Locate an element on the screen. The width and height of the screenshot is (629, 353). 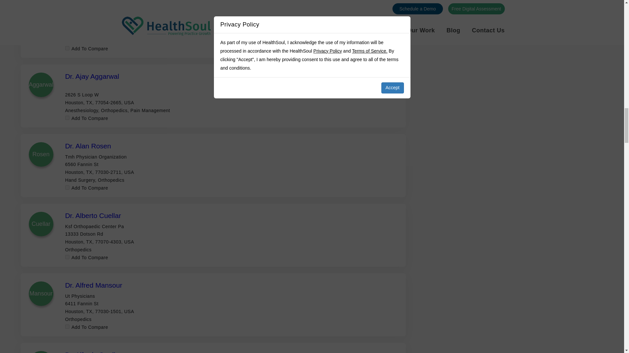
Dr. Ajay Aggarwal is located at coordinates (92, 76).